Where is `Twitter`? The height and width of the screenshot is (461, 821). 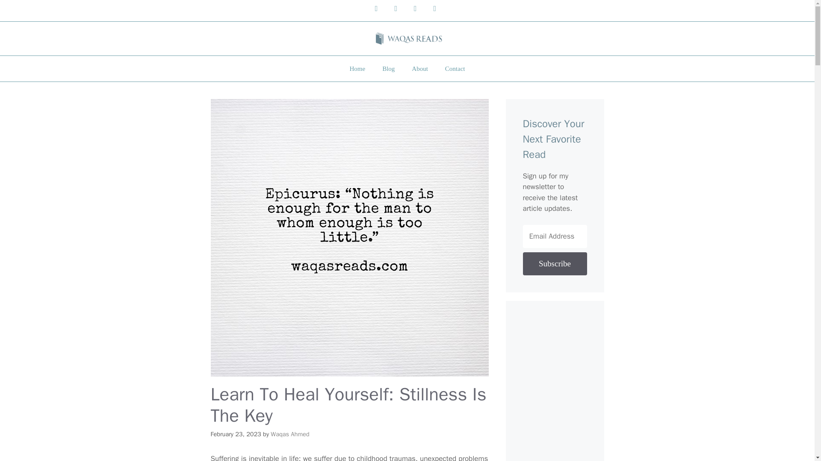 Twitter is located at coordinates (415, 9).